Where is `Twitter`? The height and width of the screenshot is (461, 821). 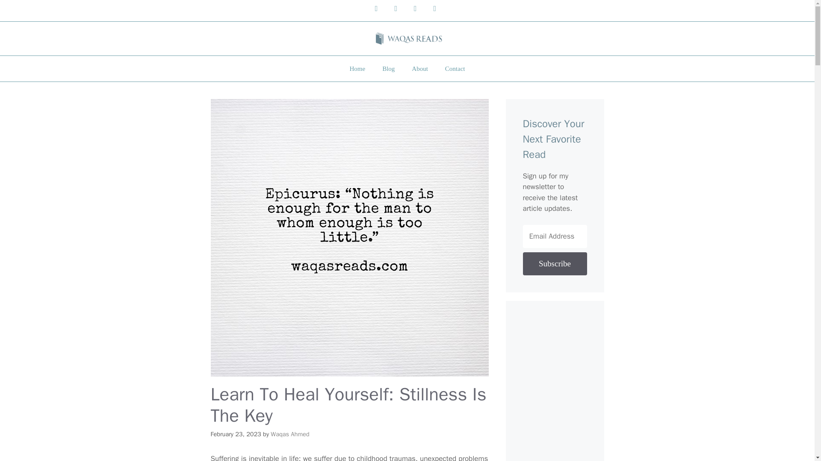 Twitter is located at coordinates (415, 9).